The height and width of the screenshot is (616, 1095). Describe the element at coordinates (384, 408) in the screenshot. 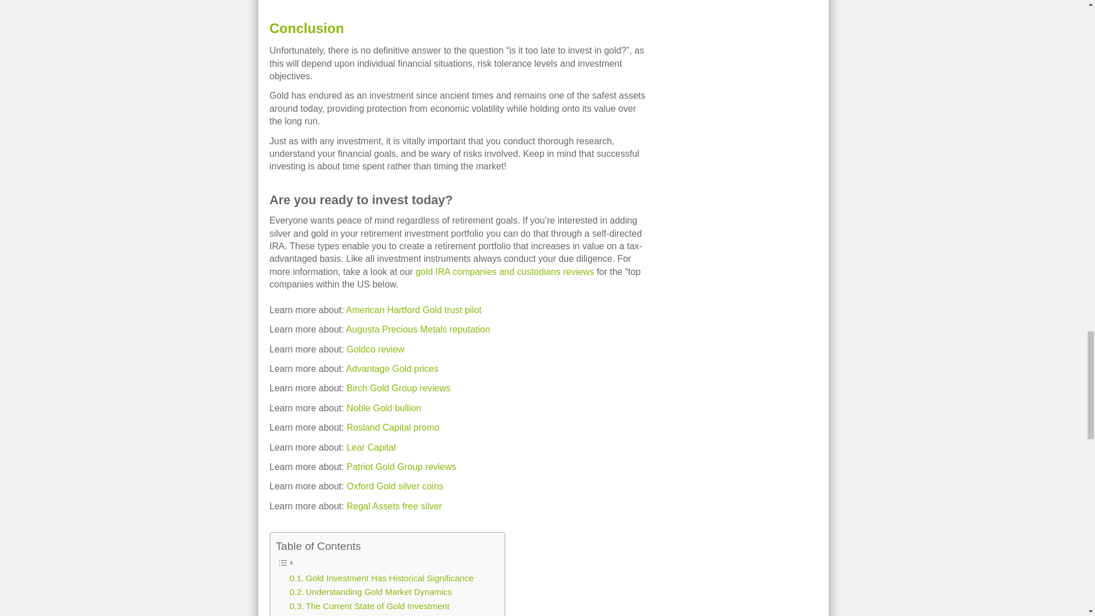

I see `Noble Gold bullion` at that location.